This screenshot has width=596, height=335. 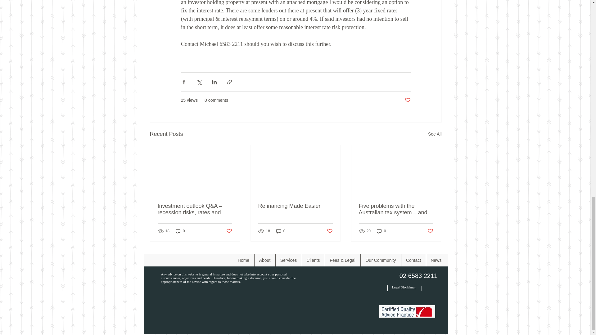 I want to click on Refinancing Made Easier, so click(x=295, y=206).